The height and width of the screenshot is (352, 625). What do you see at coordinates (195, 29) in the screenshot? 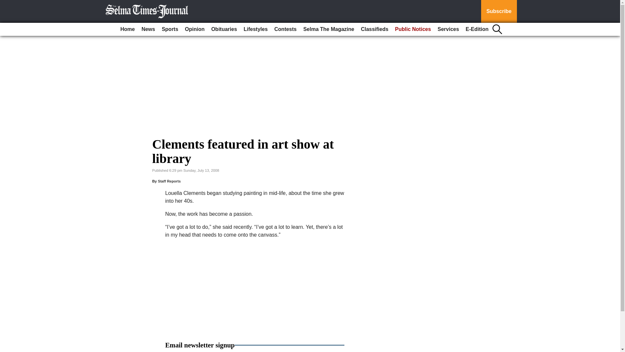
I see `Opinion` at bounding box center [195, 29].